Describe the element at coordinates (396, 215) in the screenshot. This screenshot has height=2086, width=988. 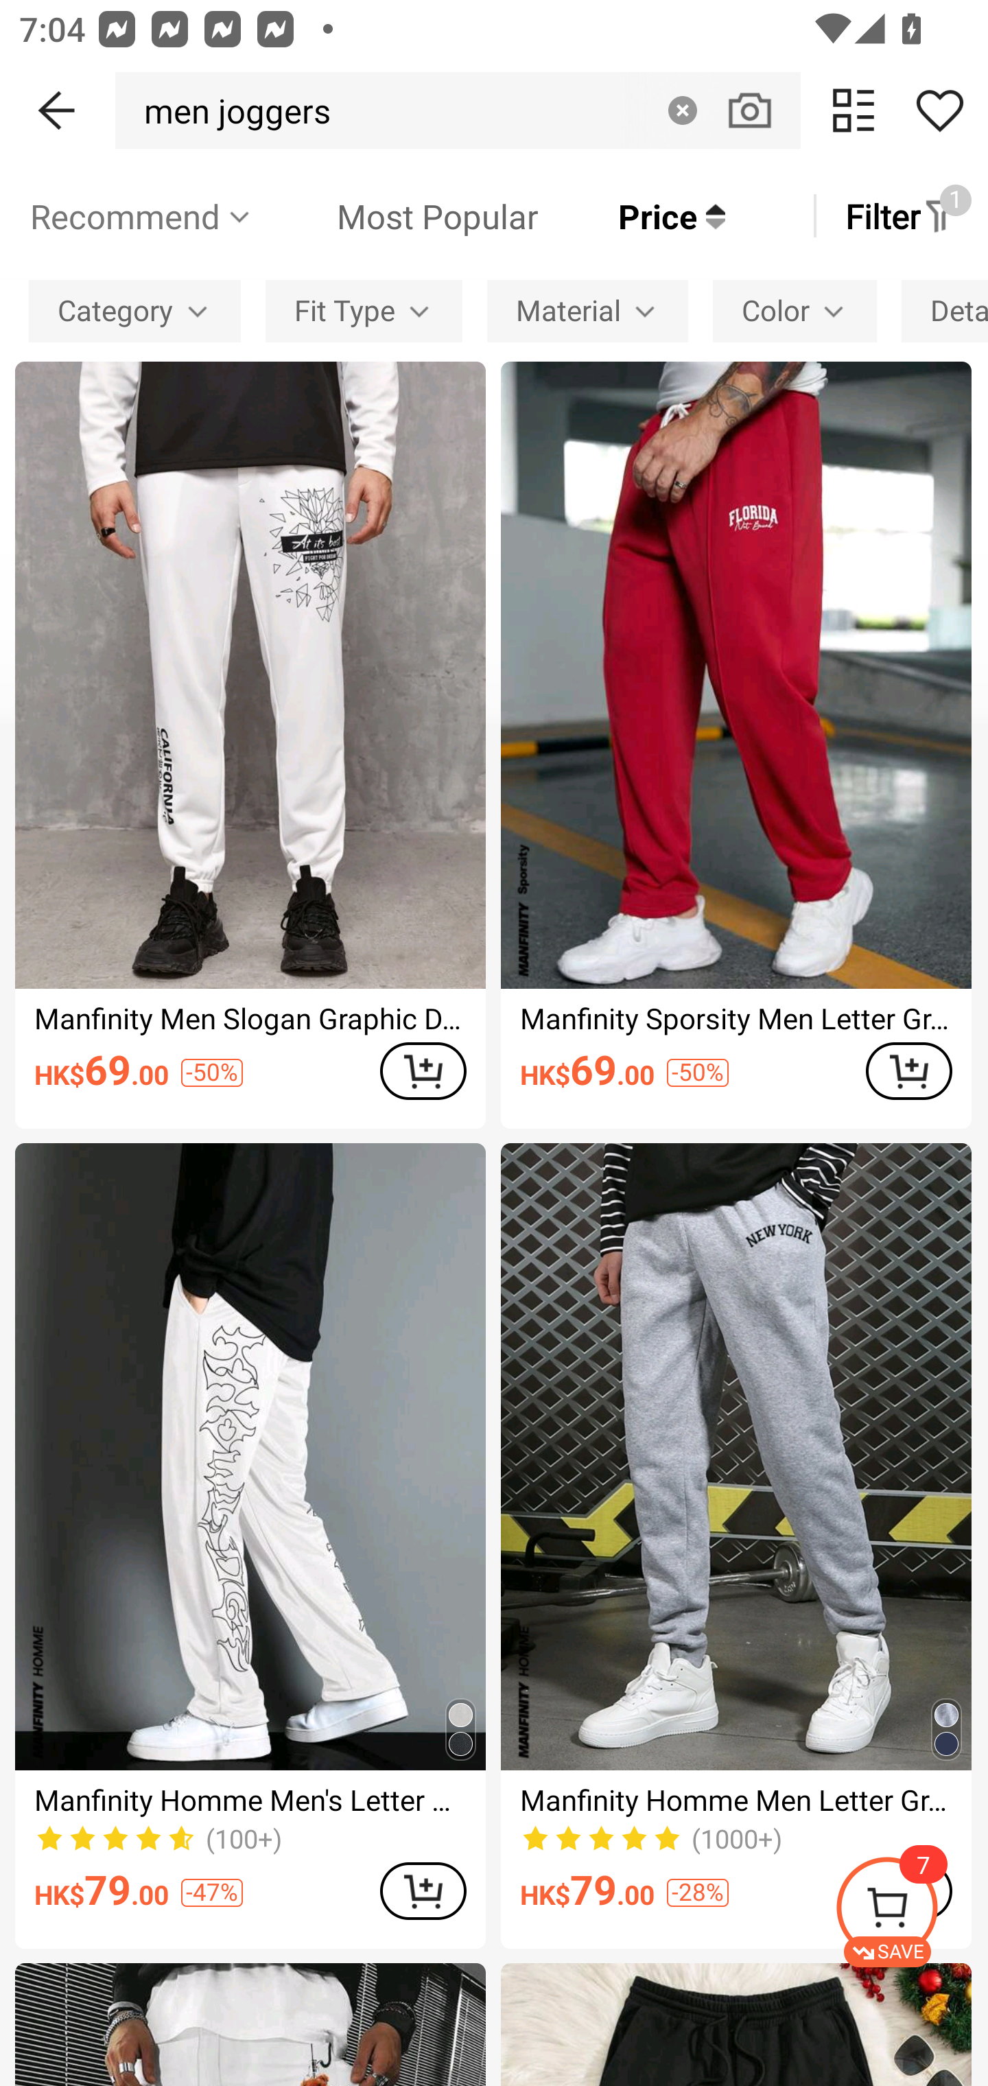
I see `Most Popular` at that location.